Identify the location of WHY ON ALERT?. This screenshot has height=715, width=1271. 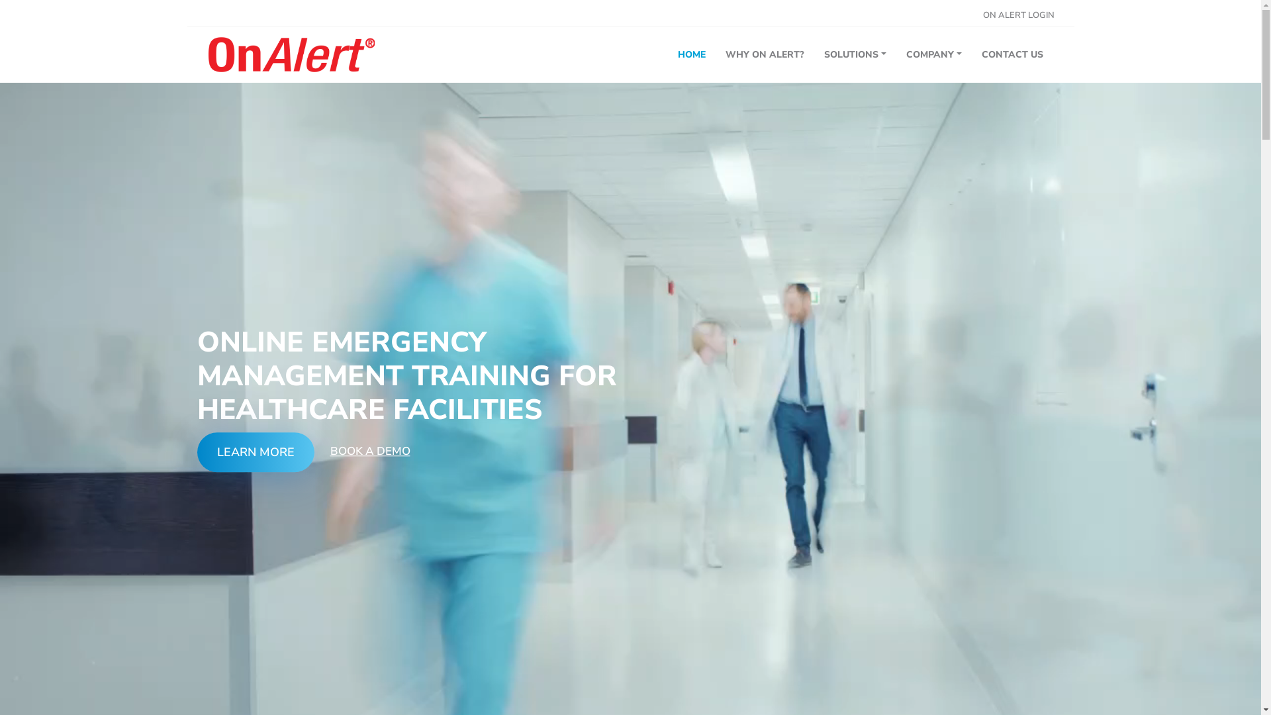
(765, 55).